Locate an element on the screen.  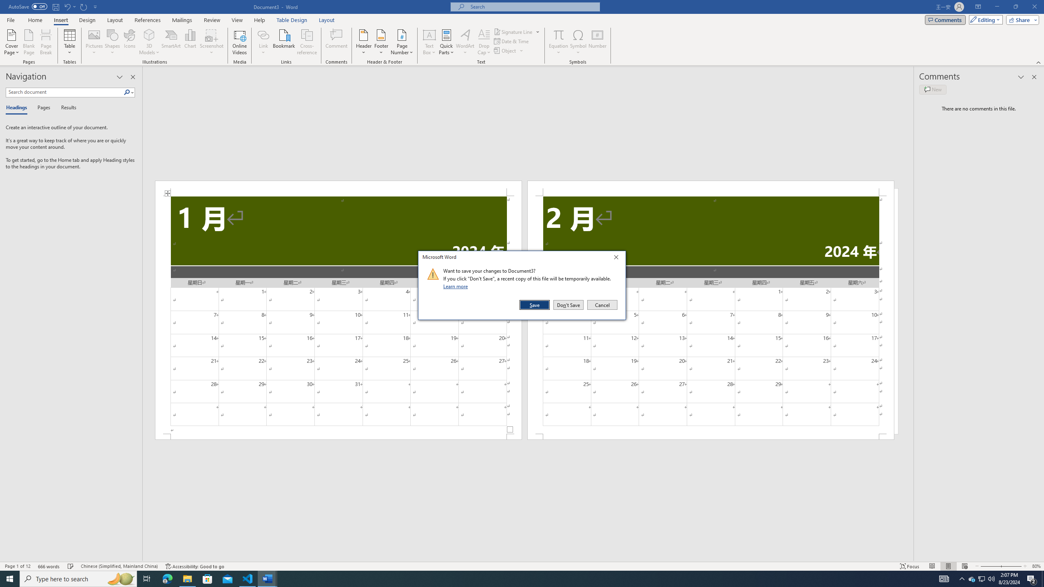
Language Chinese (Simplified, Mainland China) is located at coordinates (119, 566).